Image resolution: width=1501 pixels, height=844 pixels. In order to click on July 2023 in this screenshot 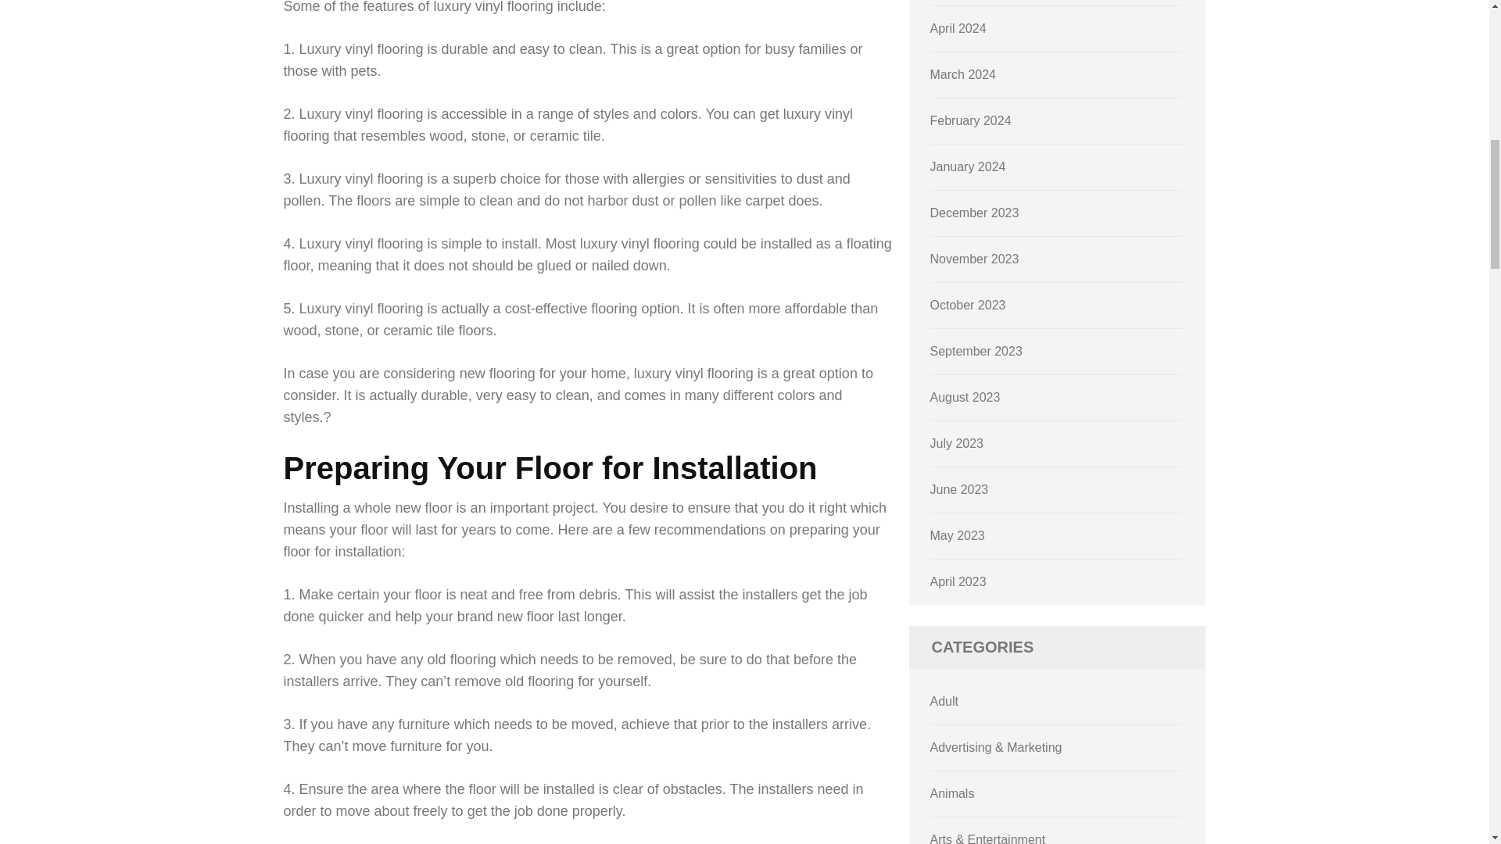, I will do `click(957, 443)`.